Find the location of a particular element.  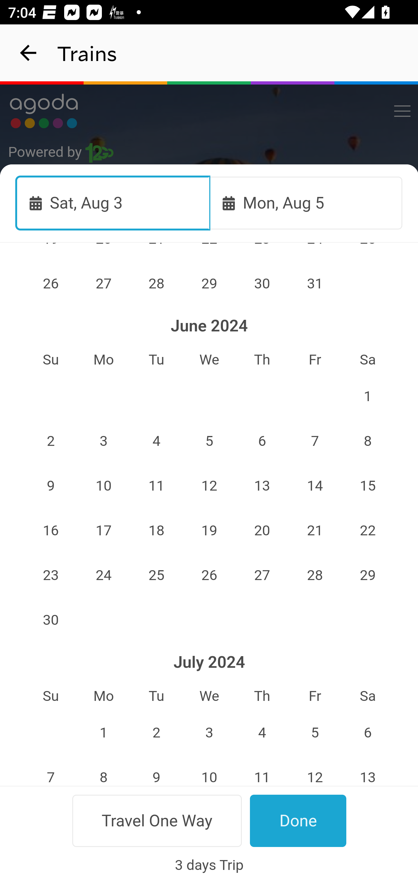

7 is located at coordinates (315, 440).